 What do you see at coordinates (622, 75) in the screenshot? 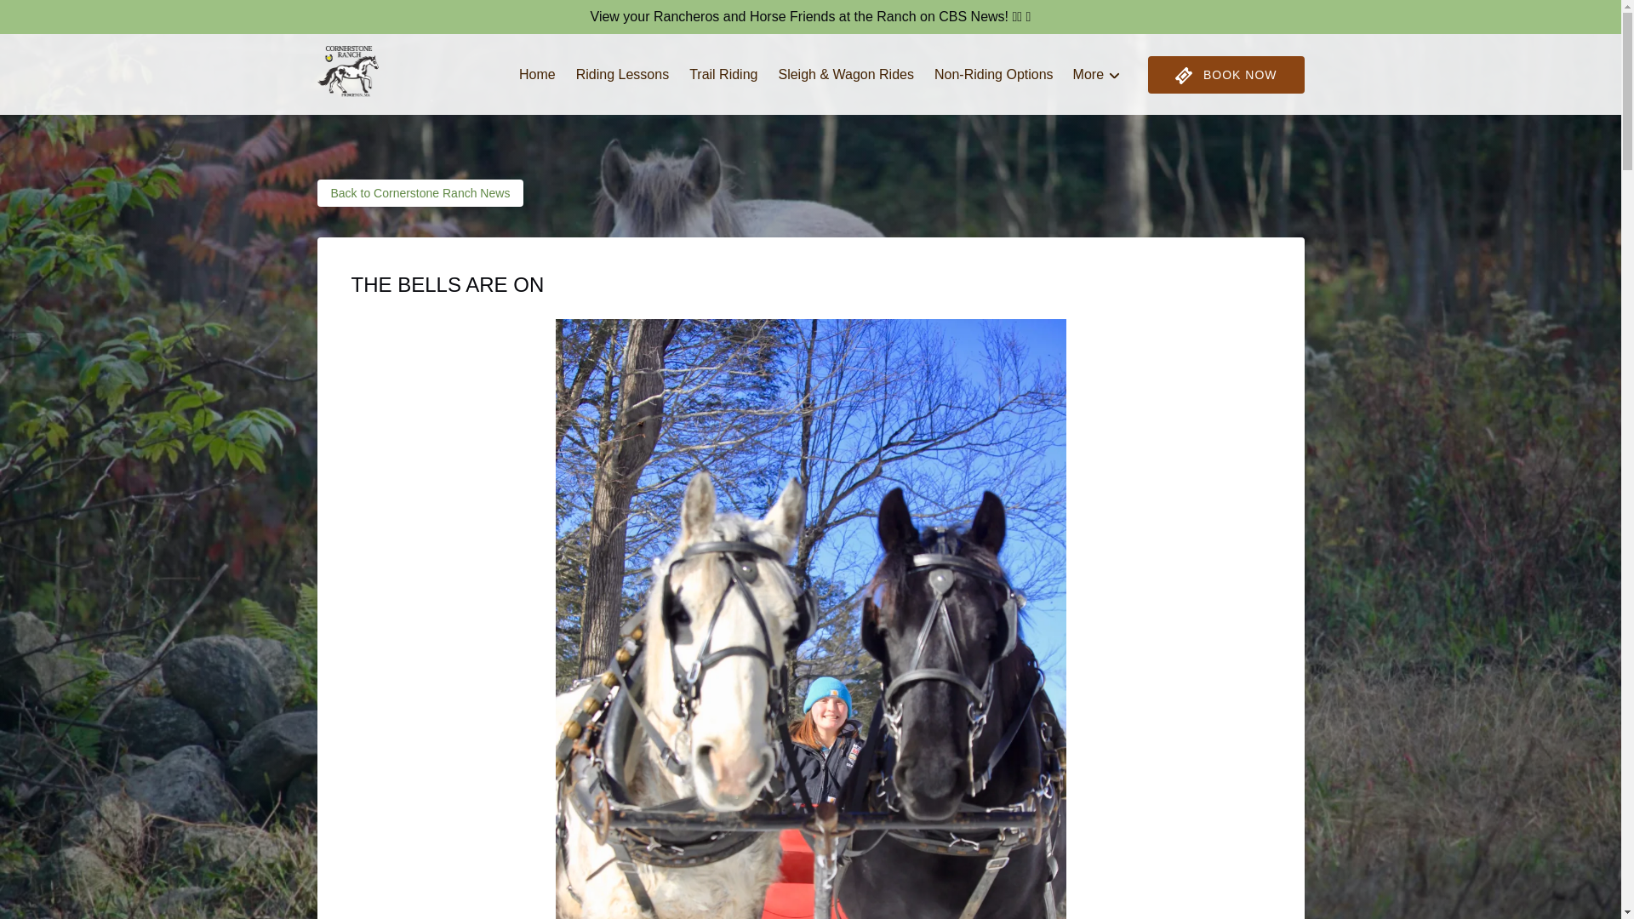
I see `Riding Lessons` at bounding box center [622, 75].